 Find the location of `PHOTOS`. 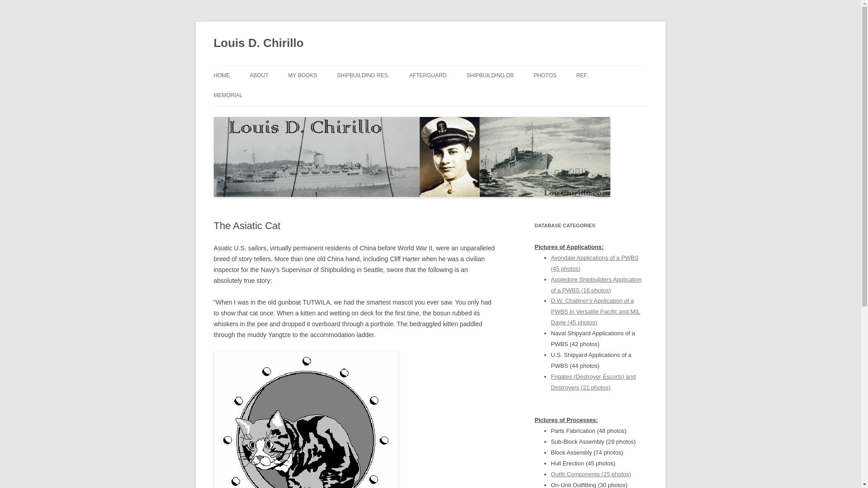

PHOTOS is located at coordinates (545, 75).